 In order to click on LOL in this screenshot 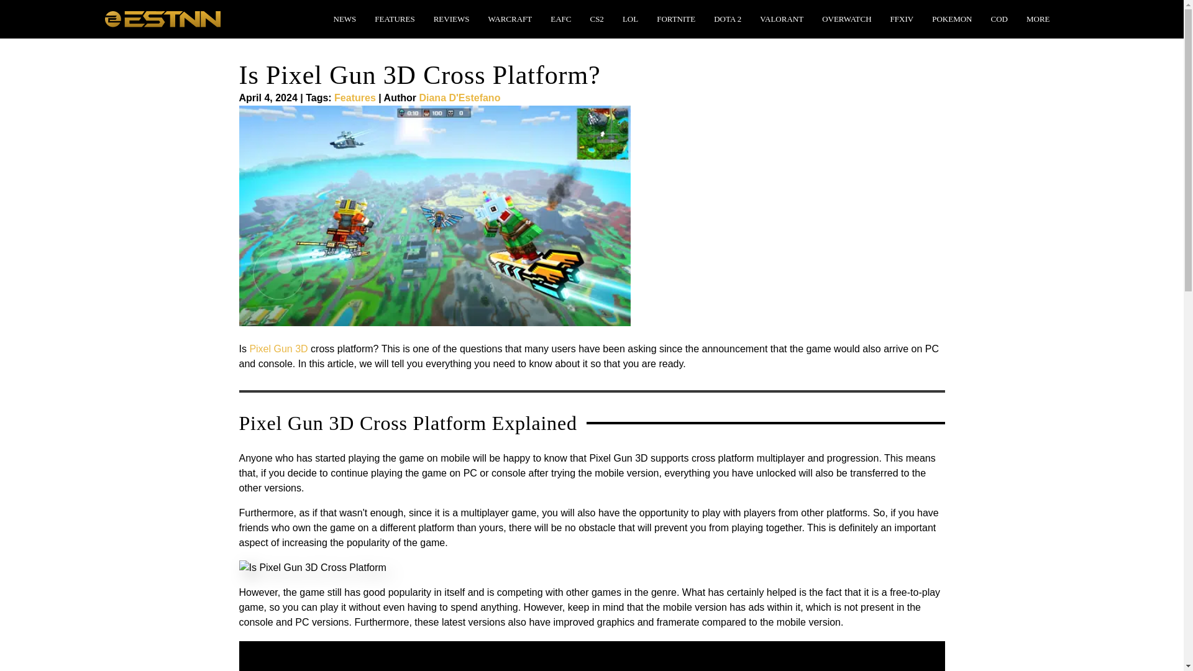, I will do `click(630, 19)`.